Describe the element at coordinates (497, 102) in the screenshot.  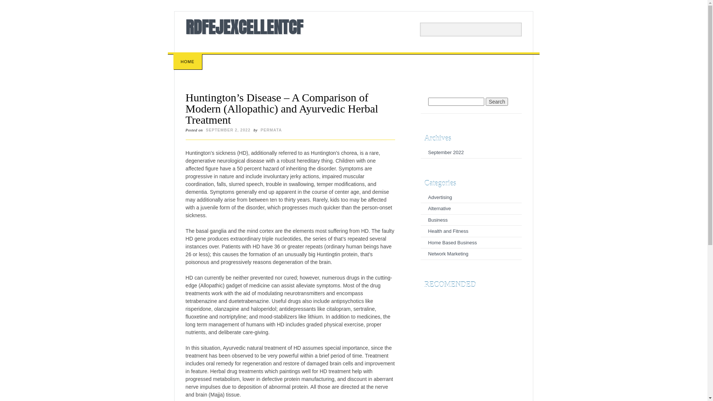
I see `Search` at that location.